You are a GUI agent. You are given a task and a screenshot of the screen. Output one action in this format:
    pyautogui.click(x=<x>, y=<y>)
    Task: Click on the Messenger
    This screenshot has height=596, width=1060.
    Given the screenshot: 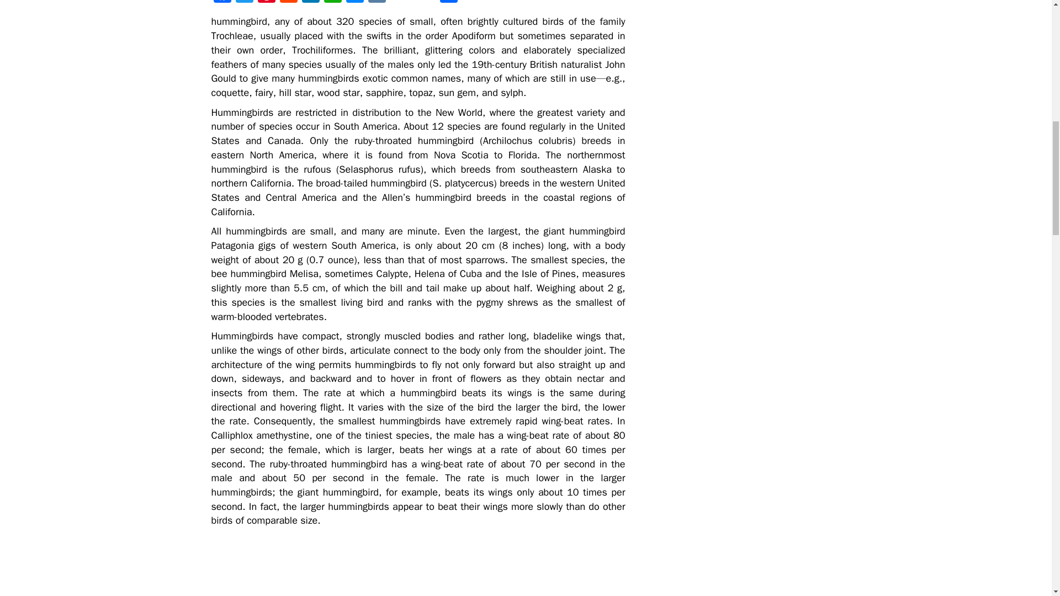 What is the action you would take?
    pyautogui.click(x=354, y=3)
    